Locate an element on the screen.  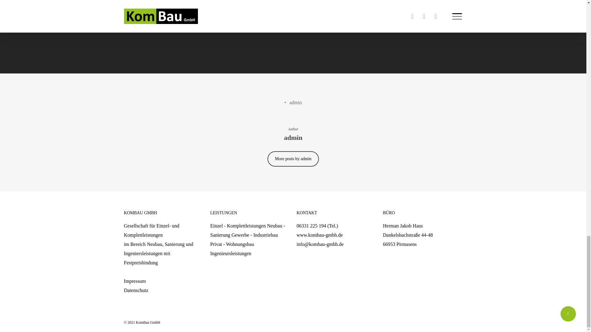
Impressum is located at coordinates (134, 281).